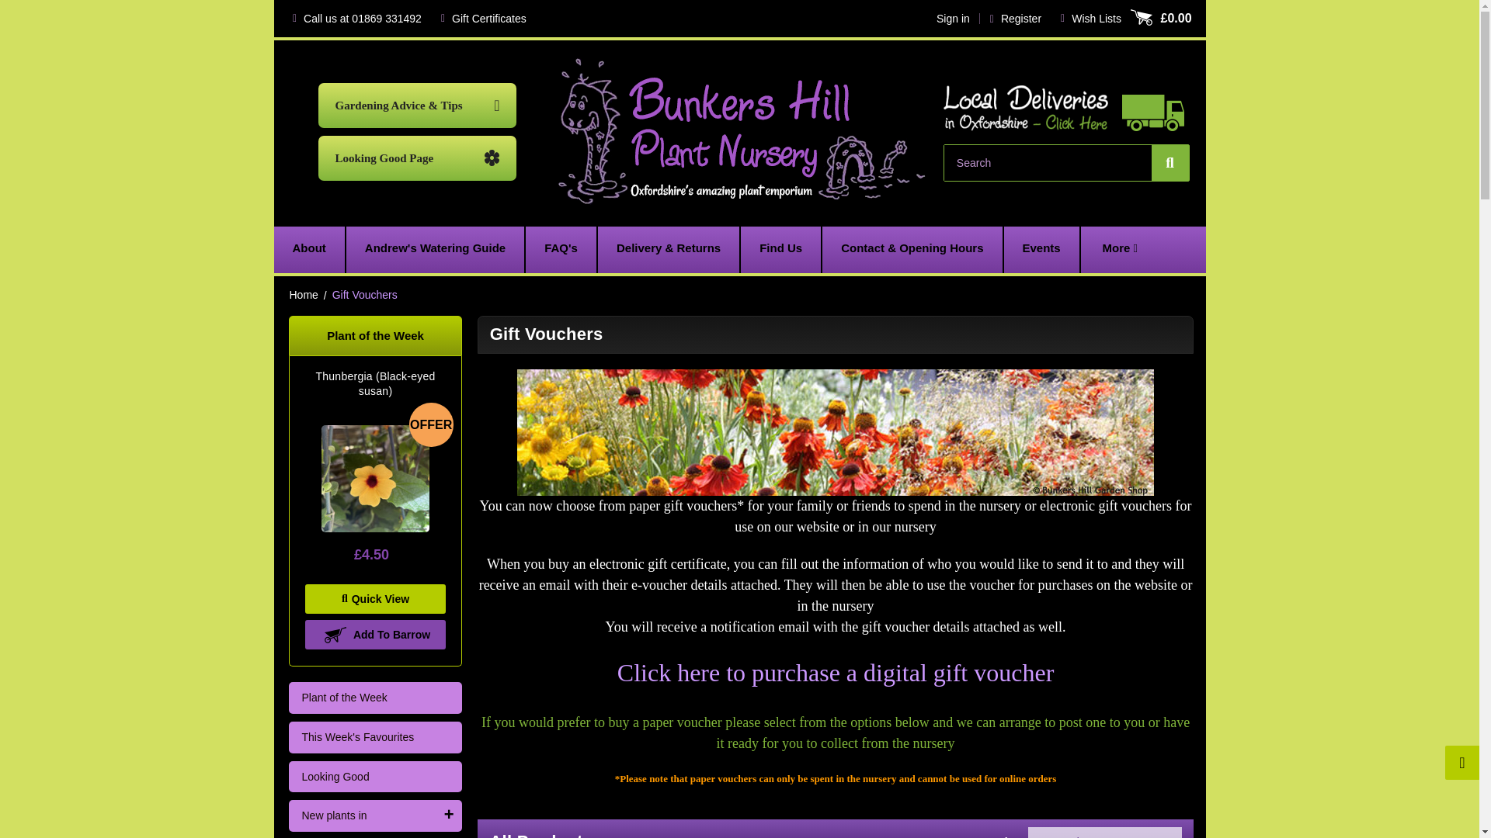 Image resolution: width=1491 pixels, height=838 pixels. I want to click on New plants in, so click(362, 816).